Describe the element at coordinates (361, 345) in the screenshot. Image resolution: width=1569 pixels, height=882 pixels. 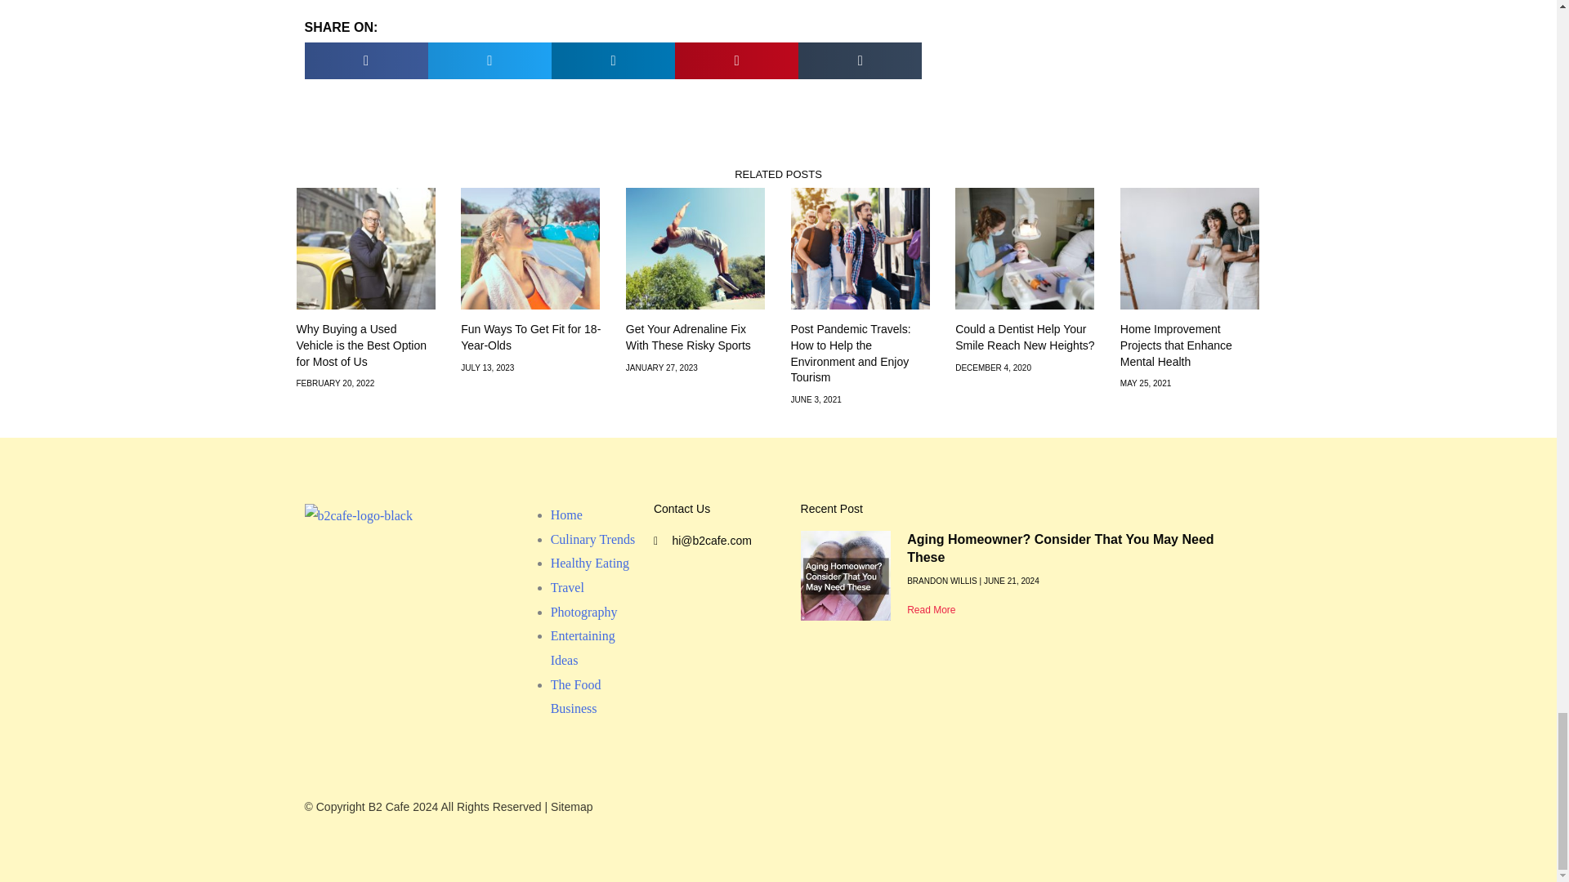
I see `Why Buying a Used Vehicle is the Best Option for Most of Us` at that location.